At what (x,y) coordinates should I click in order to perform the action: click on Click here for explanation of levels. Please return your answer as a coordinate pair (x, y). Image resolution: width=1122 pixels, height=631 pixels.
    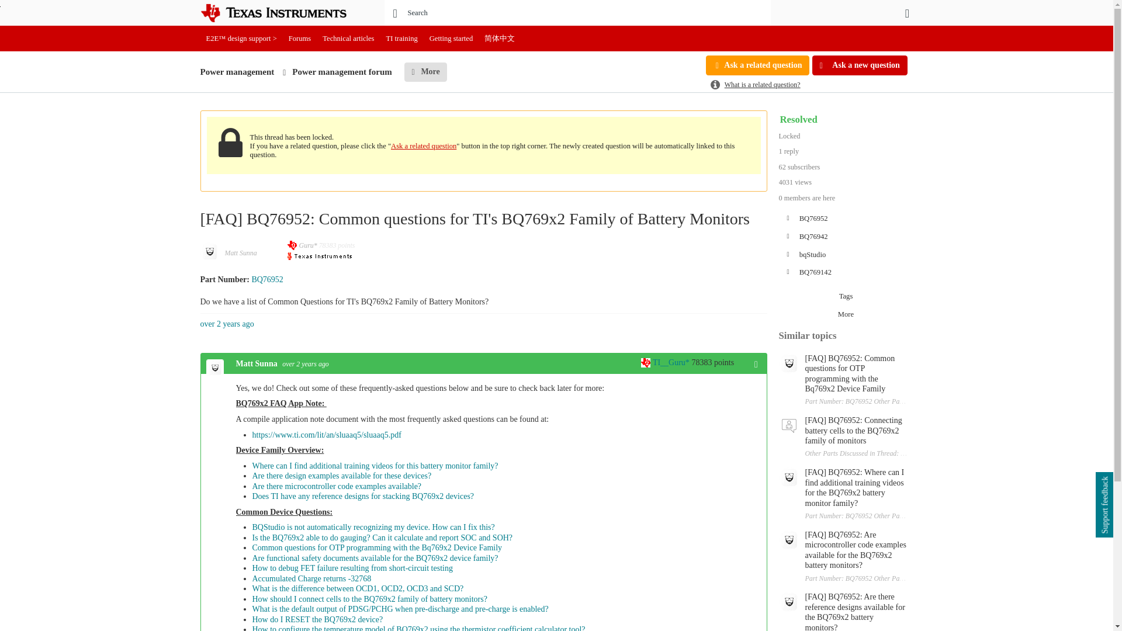
    Looking at the image, I should click on (303, 245).